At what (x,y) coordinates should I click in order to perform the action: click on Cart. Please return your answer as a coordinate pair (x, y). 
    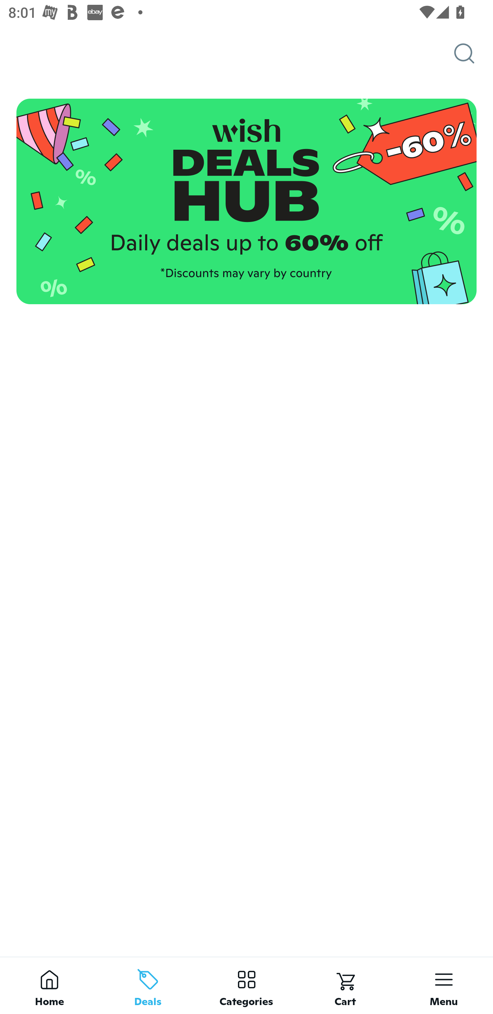
    Looking at the image, I should click on (345, 985).